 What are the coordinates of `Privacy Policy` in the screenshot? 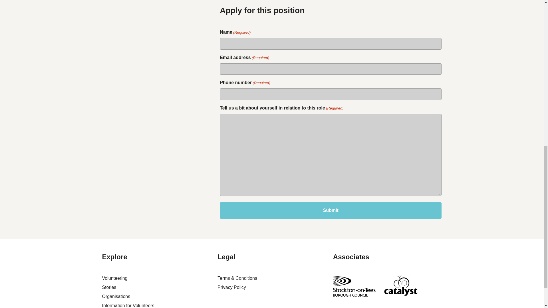 It's located at (232, 287).